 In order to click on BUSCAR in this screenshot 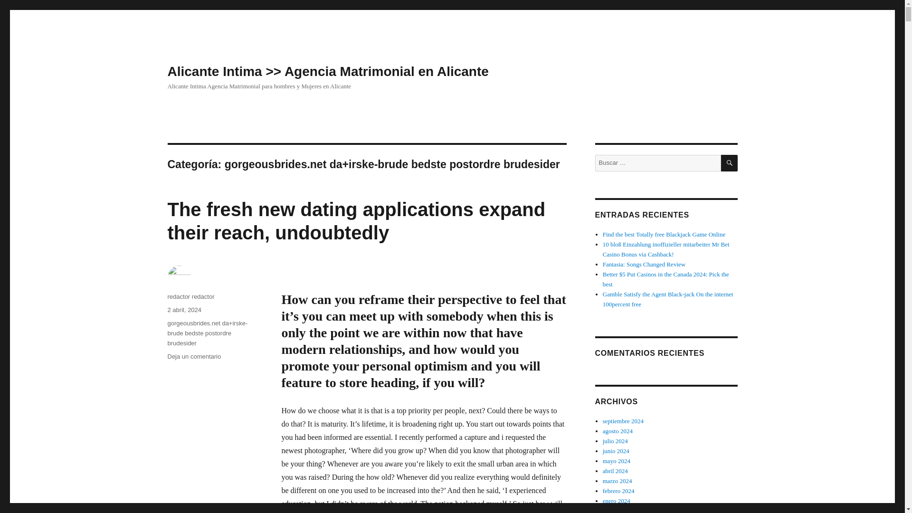, I will do `click(730, 163)`.